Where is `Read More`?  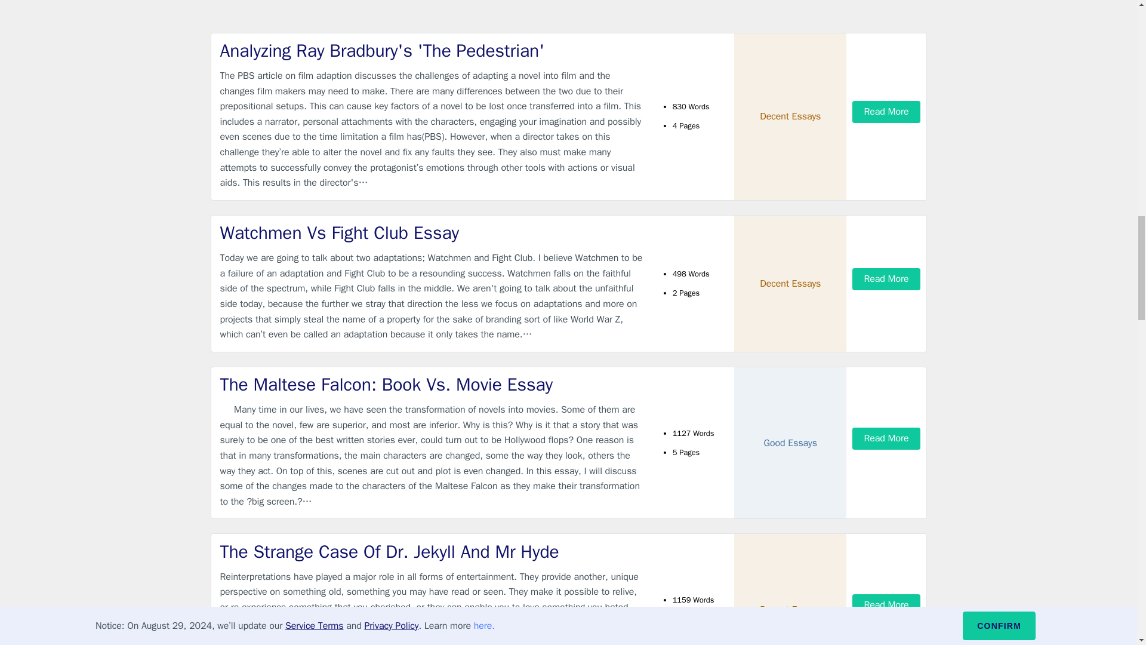 Read More is located at coordinates (886, 438).